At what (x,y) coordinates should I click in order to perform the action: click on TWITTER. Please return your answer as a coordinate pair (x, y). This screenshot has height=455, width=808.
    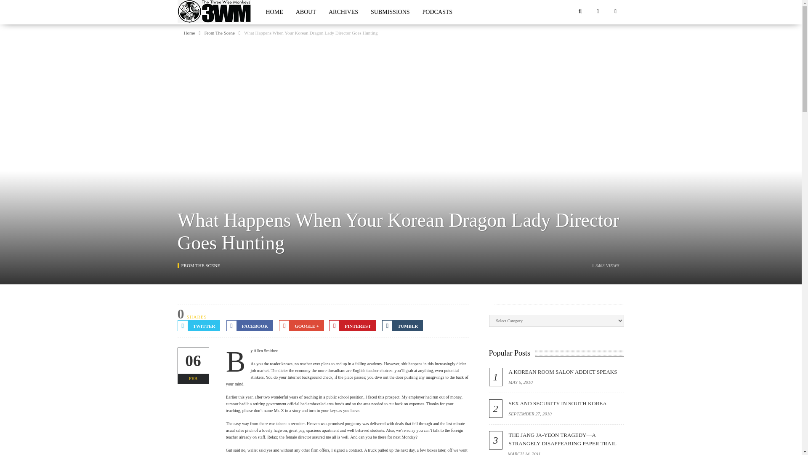
    Looking at the image, I should click on (199, 326).